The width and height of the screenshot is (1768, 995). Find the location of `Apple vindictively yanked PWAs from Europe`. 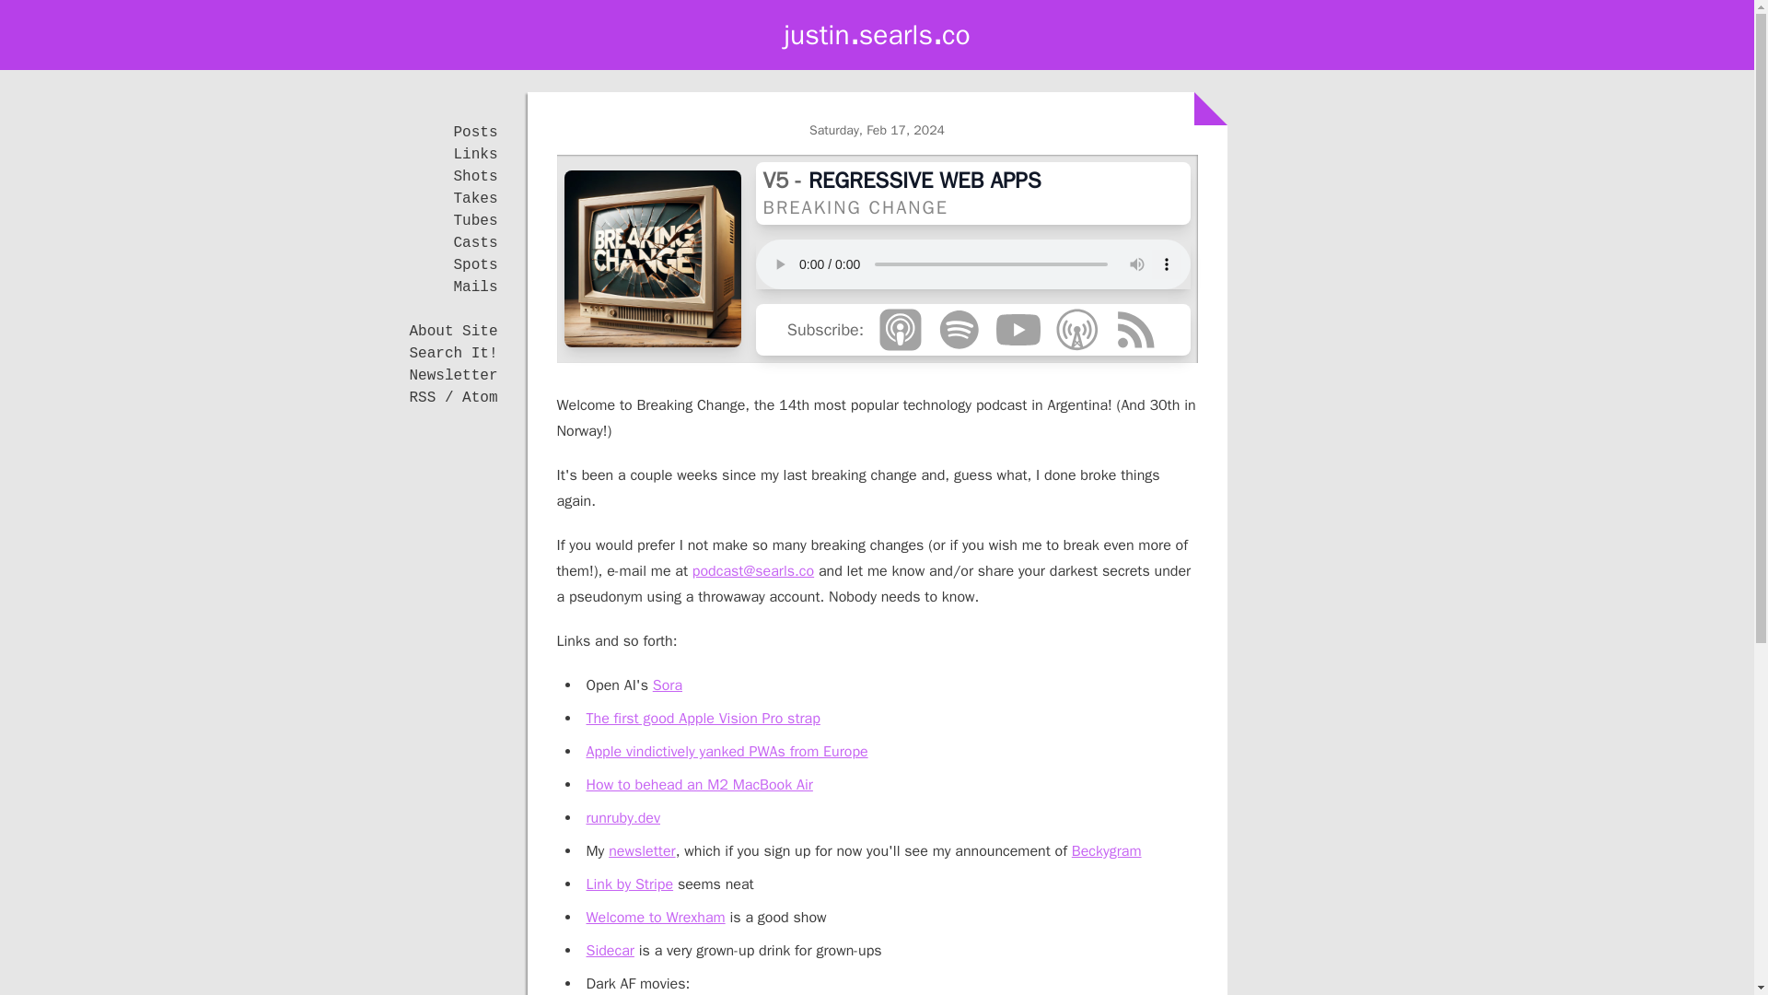

Apple vindictively yanked PWAs from Europe is located at coordinates (726, 752).